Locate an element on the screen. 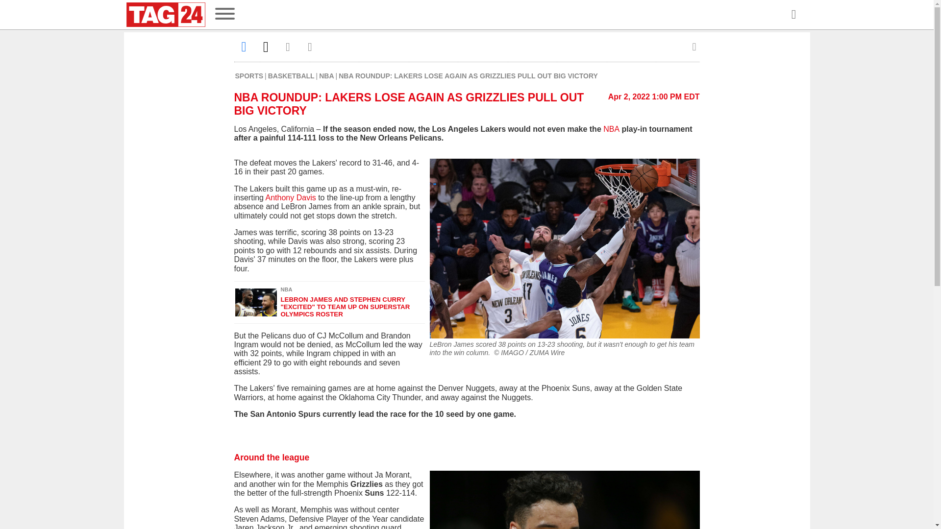 Image resolution: width=941 pixels, height=529 pixels. Open search is located at coordinates (793, 15).